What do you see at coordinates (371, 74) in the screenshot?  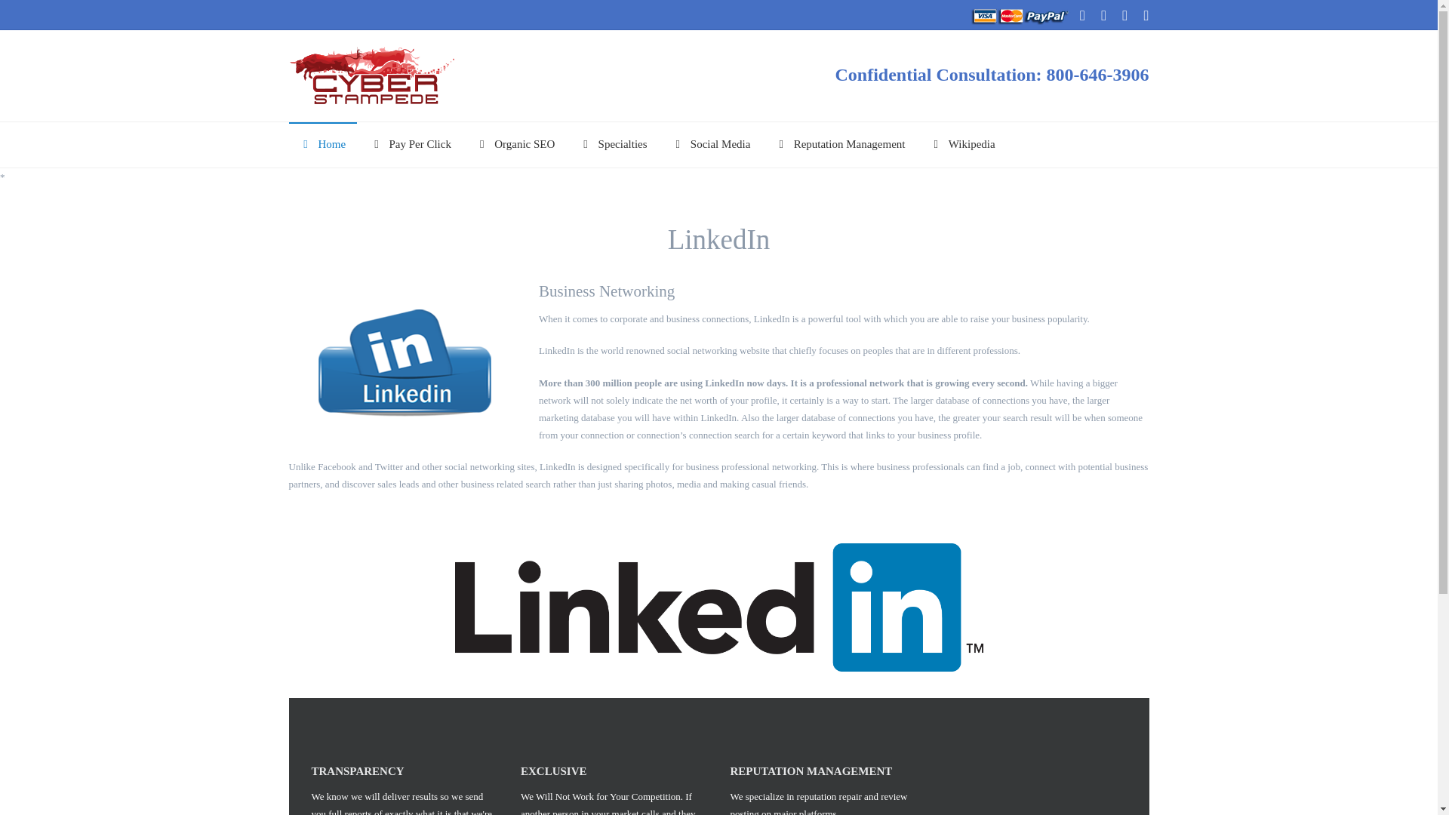 I see `SEO and SEM` at bounding box center [371, 74].